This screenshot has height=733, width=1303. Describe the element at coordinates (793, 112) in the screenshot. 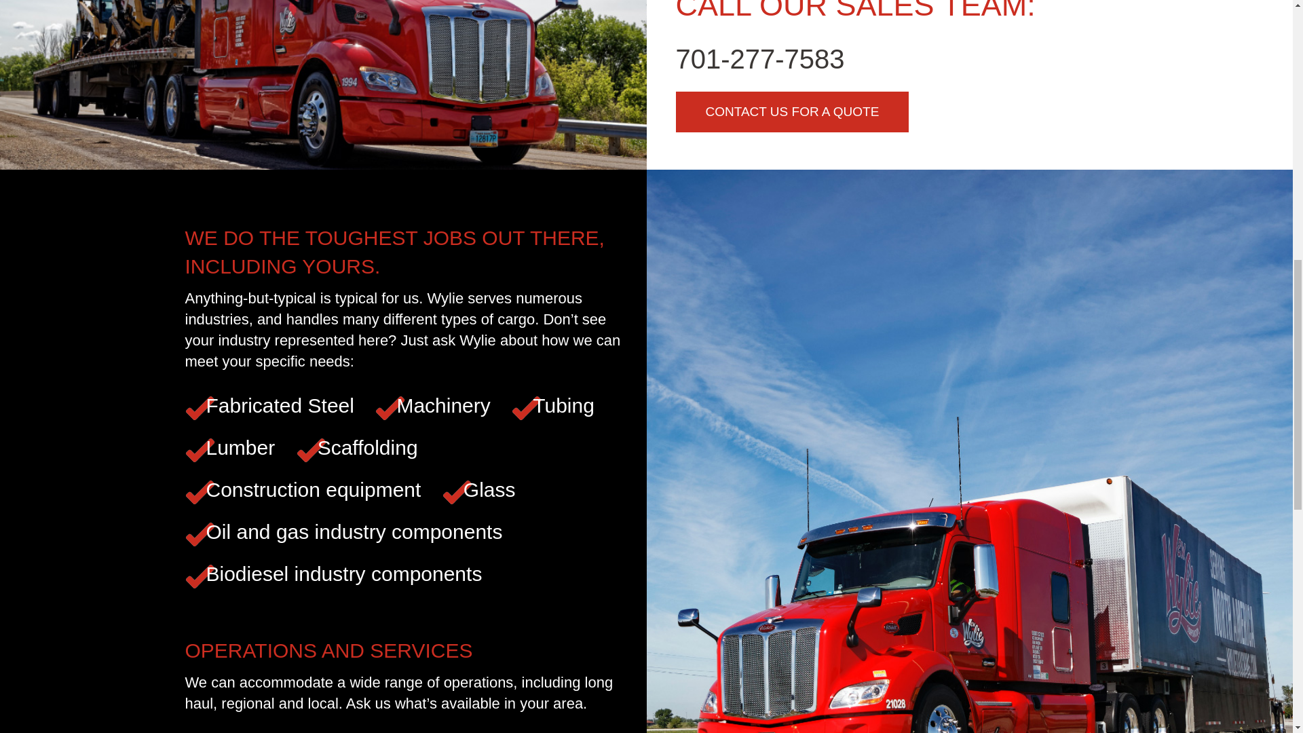

I see `CONTACT US FOR A QUOTE` at that location.